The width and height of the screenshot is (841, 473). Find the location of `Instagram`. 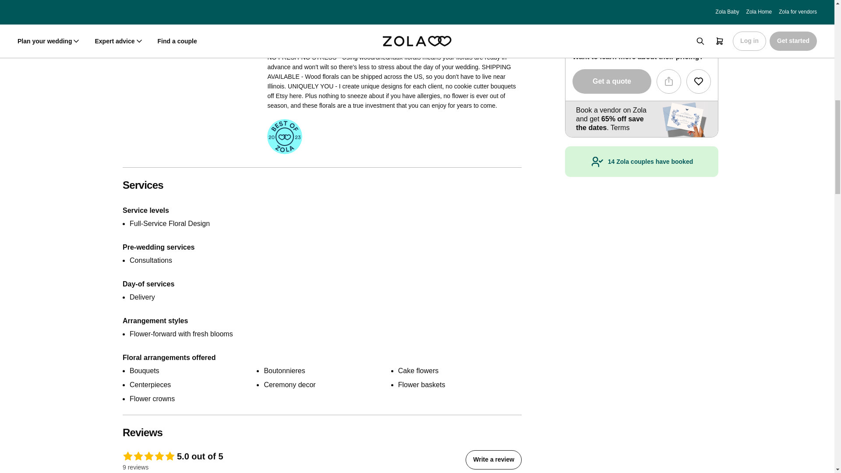

Instagram is located at coordinates (178, 9).